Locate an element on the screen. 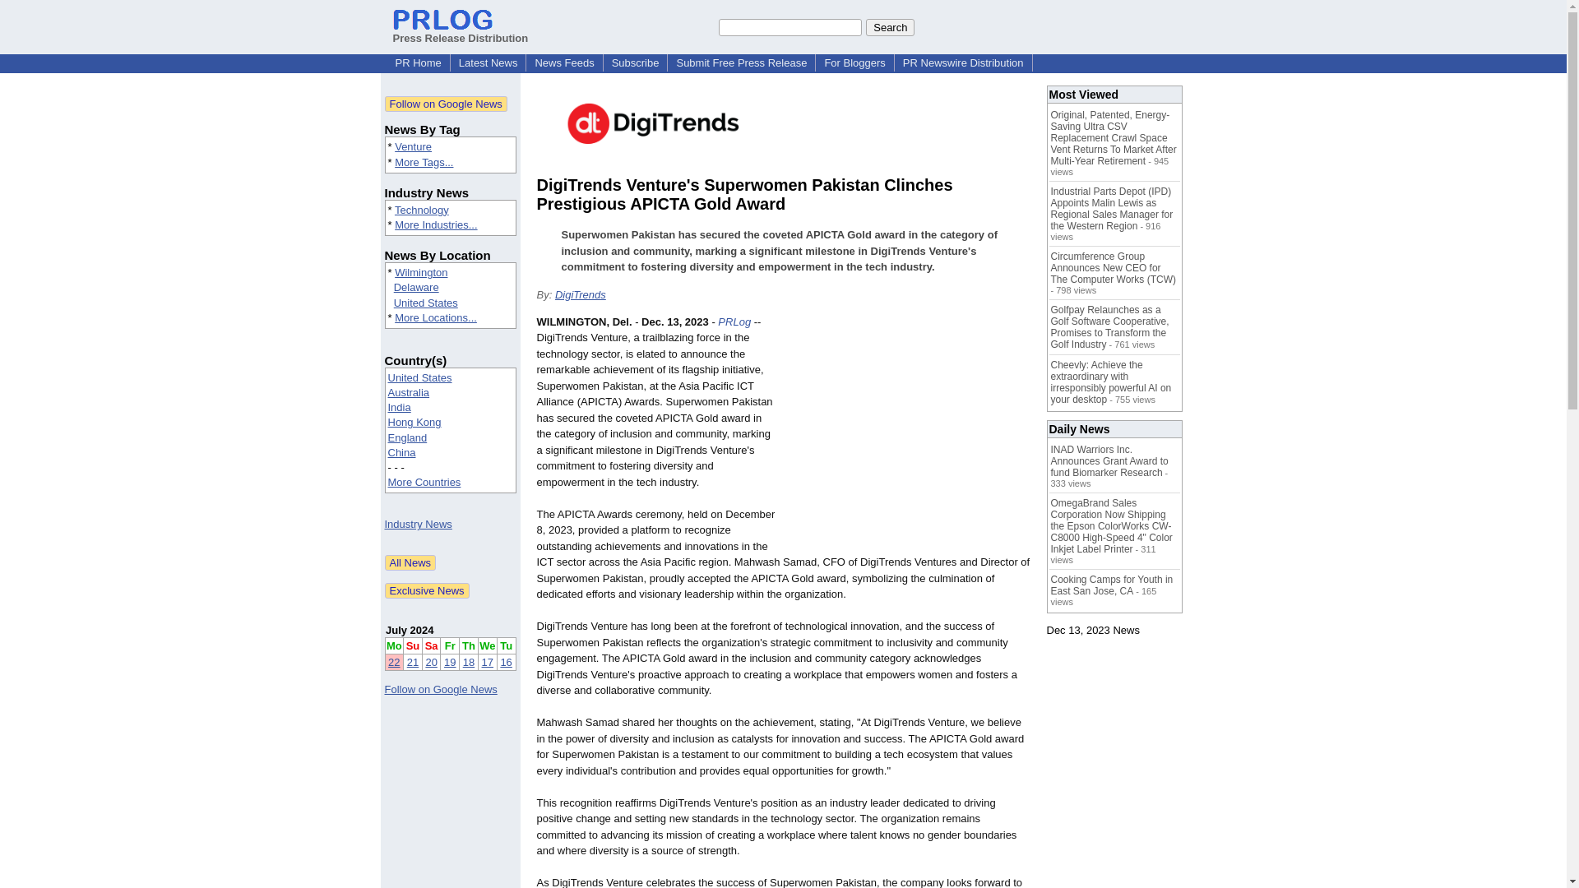 The image size is (1579, 888). More Locations... is located at coordinates (436, 317).